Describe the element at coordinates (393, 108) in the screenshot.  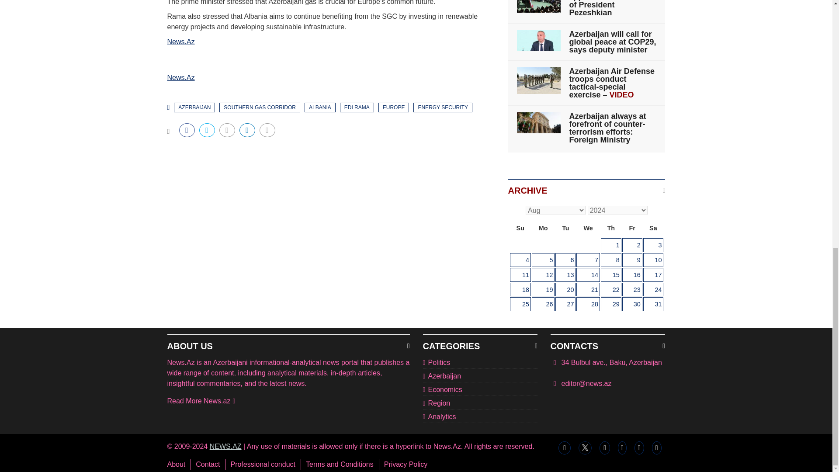
I see `EUROPE` at that location.